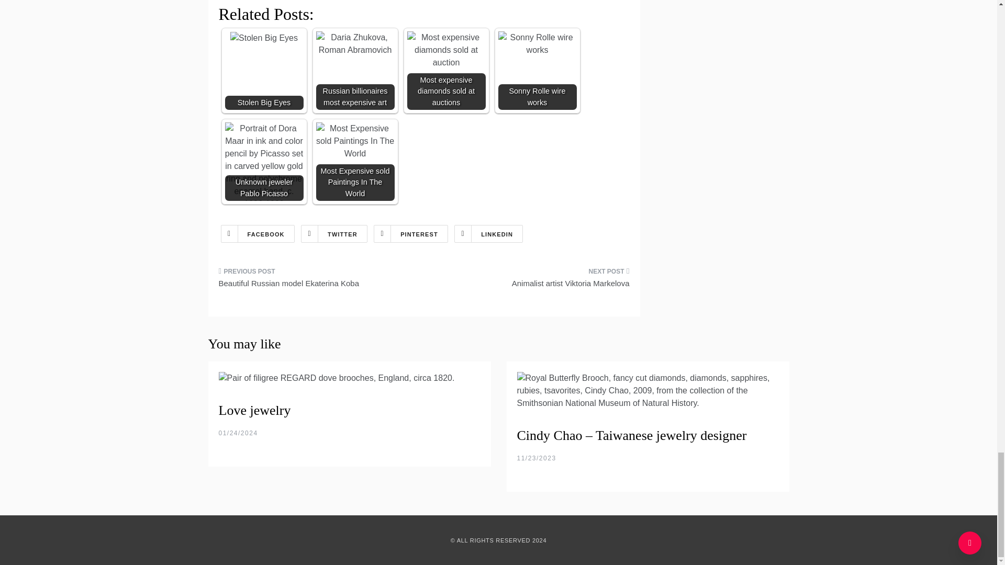 Image resolution: width=1005 pixels, height=565 pixels. Describe the element at coordinates (264, 38) in the screenshot. I see `Stolen Big Eyes` at that location.